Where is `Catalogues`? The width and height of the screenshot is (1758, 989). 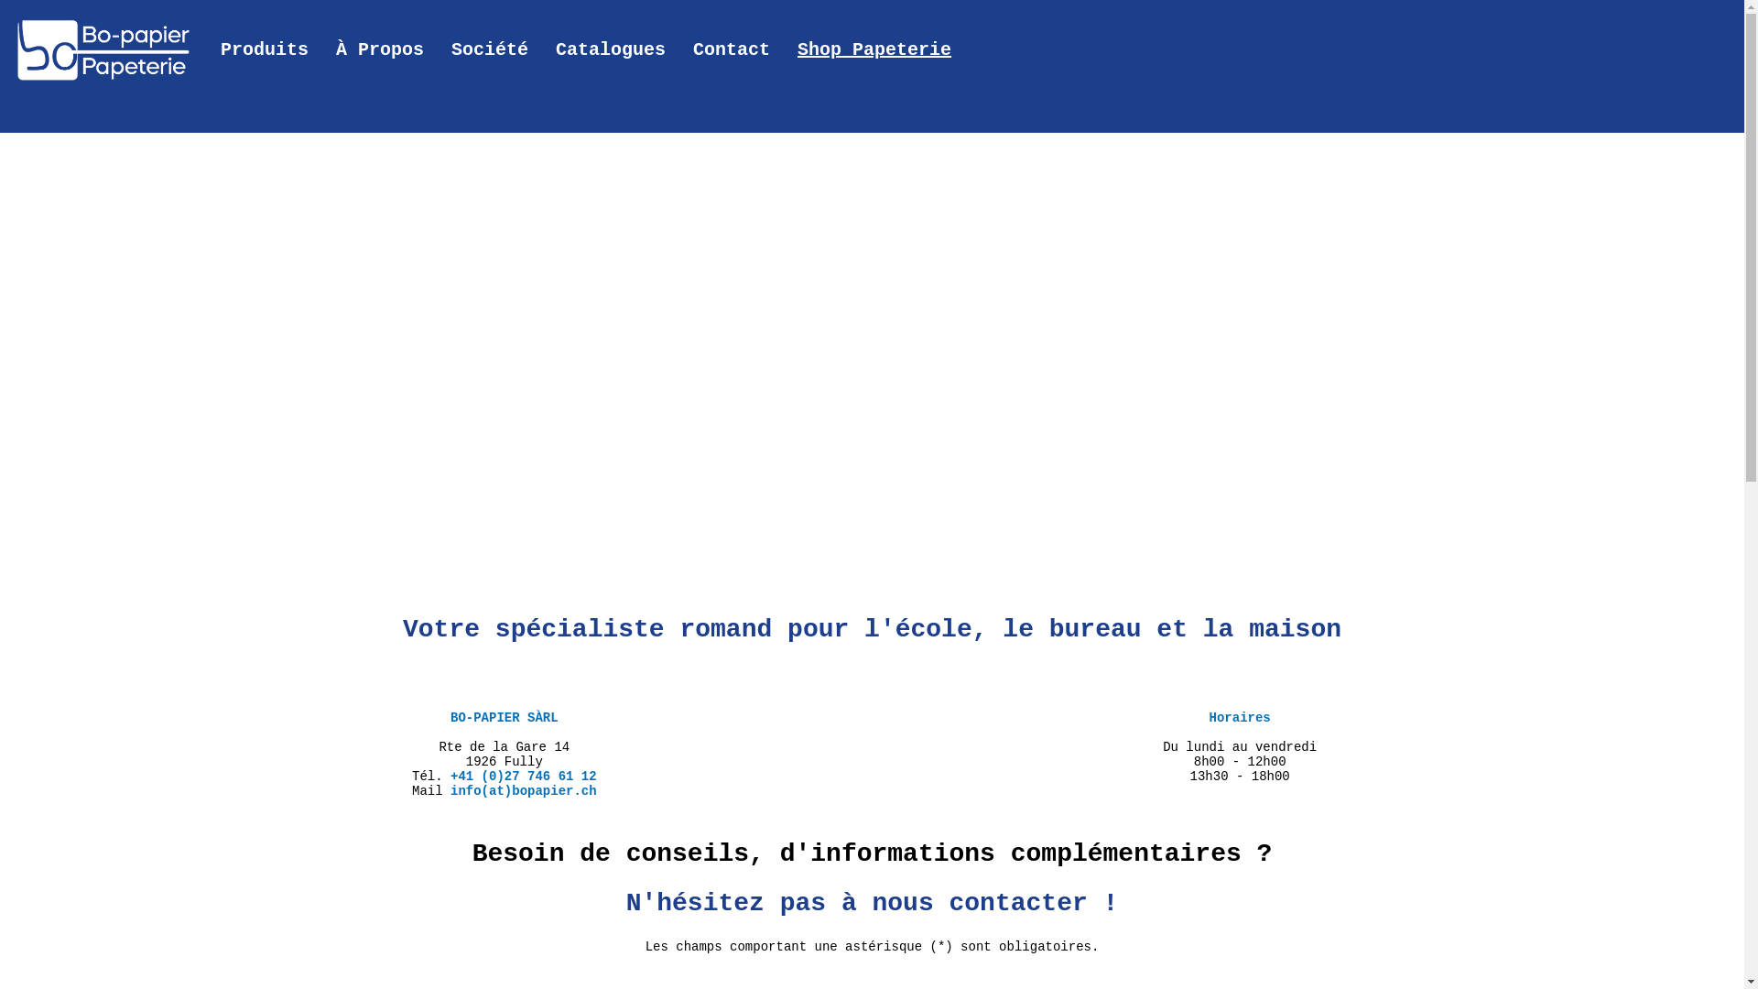 Catalogues is located at coordinates (611, 50).